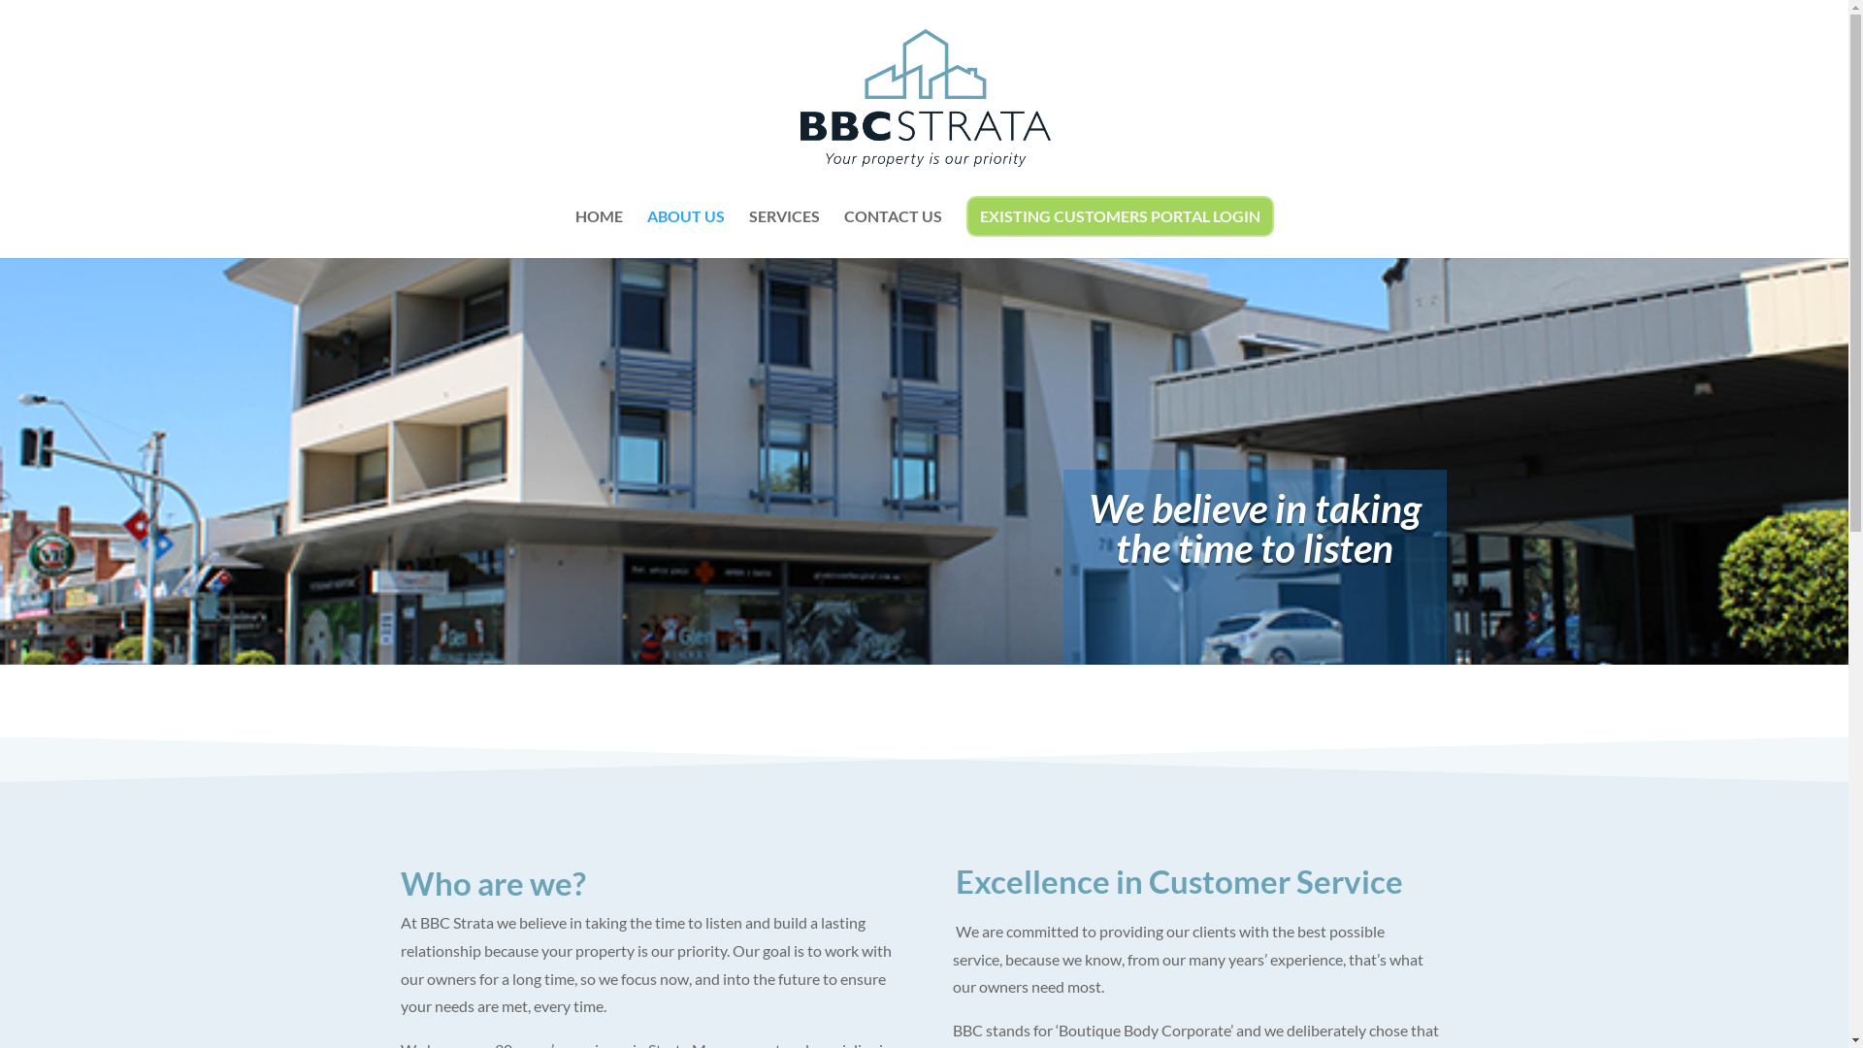 This screenshot has width=1863, height=1048. Describe the element at coordinates (685, 234) in the screenshot. I see `ABOUT US` at that location.